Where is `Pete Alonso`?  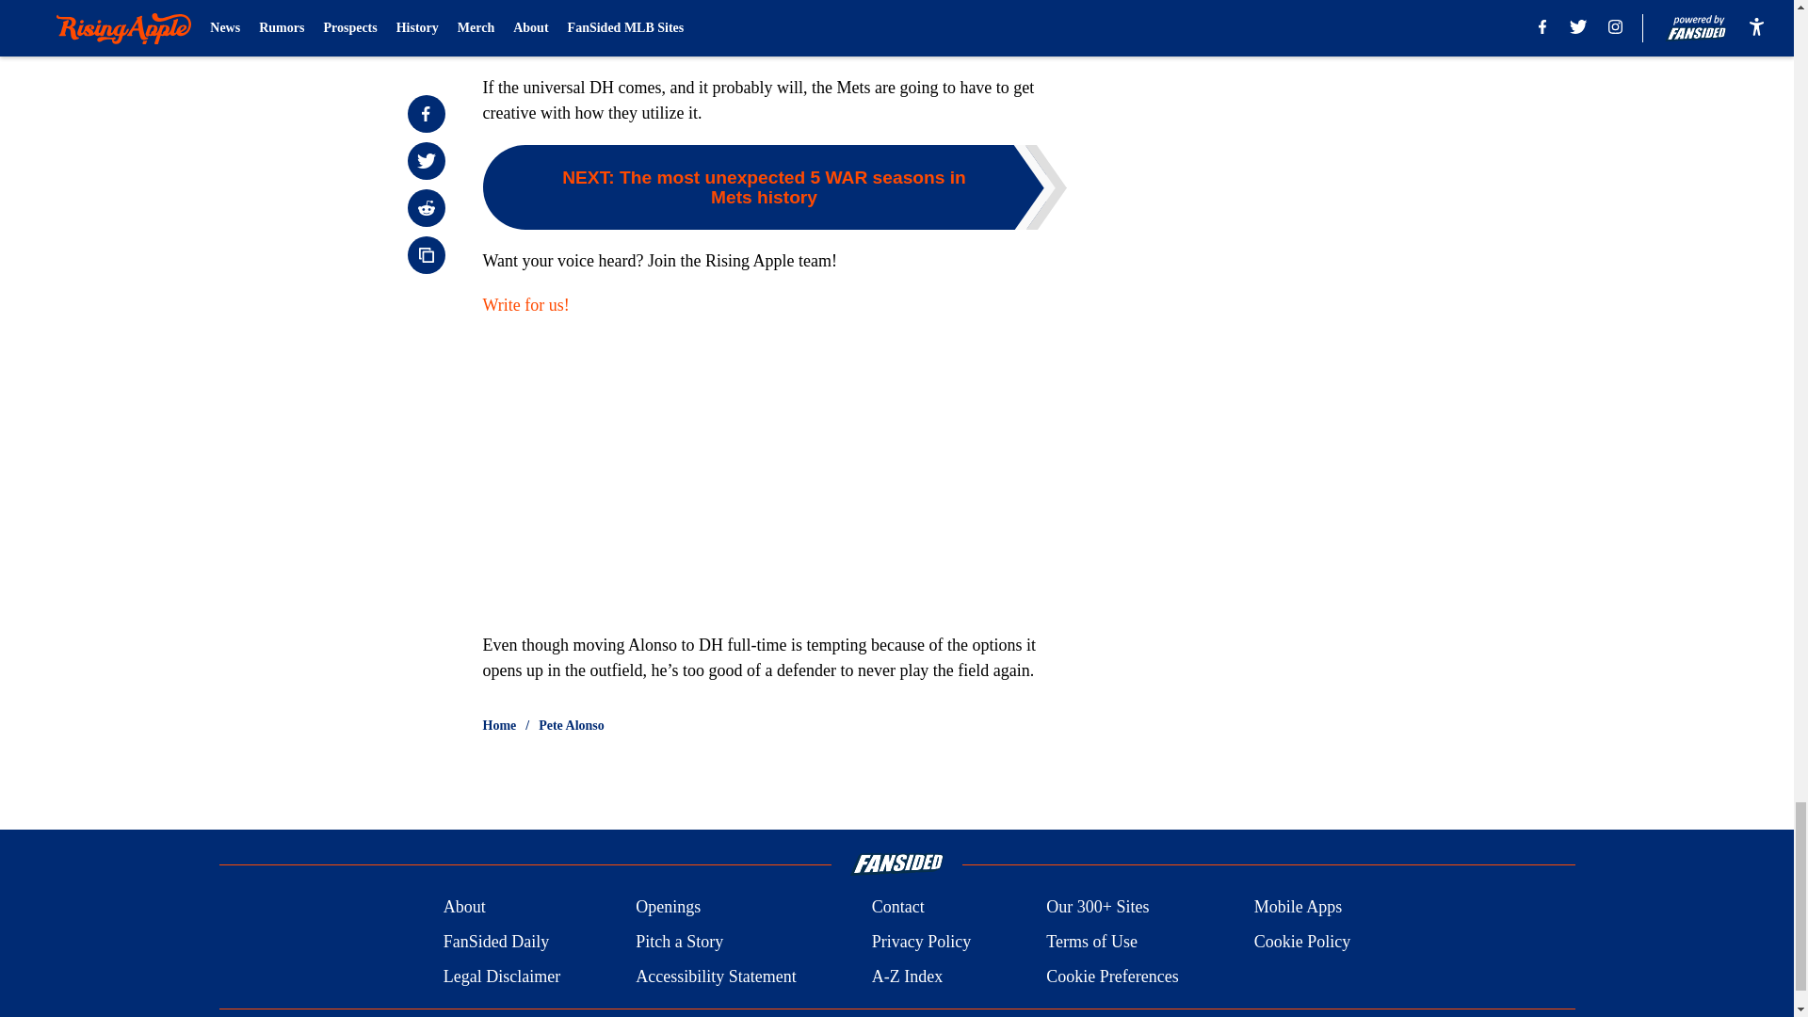 Pete Alonso is located at coordinates (571, 725).